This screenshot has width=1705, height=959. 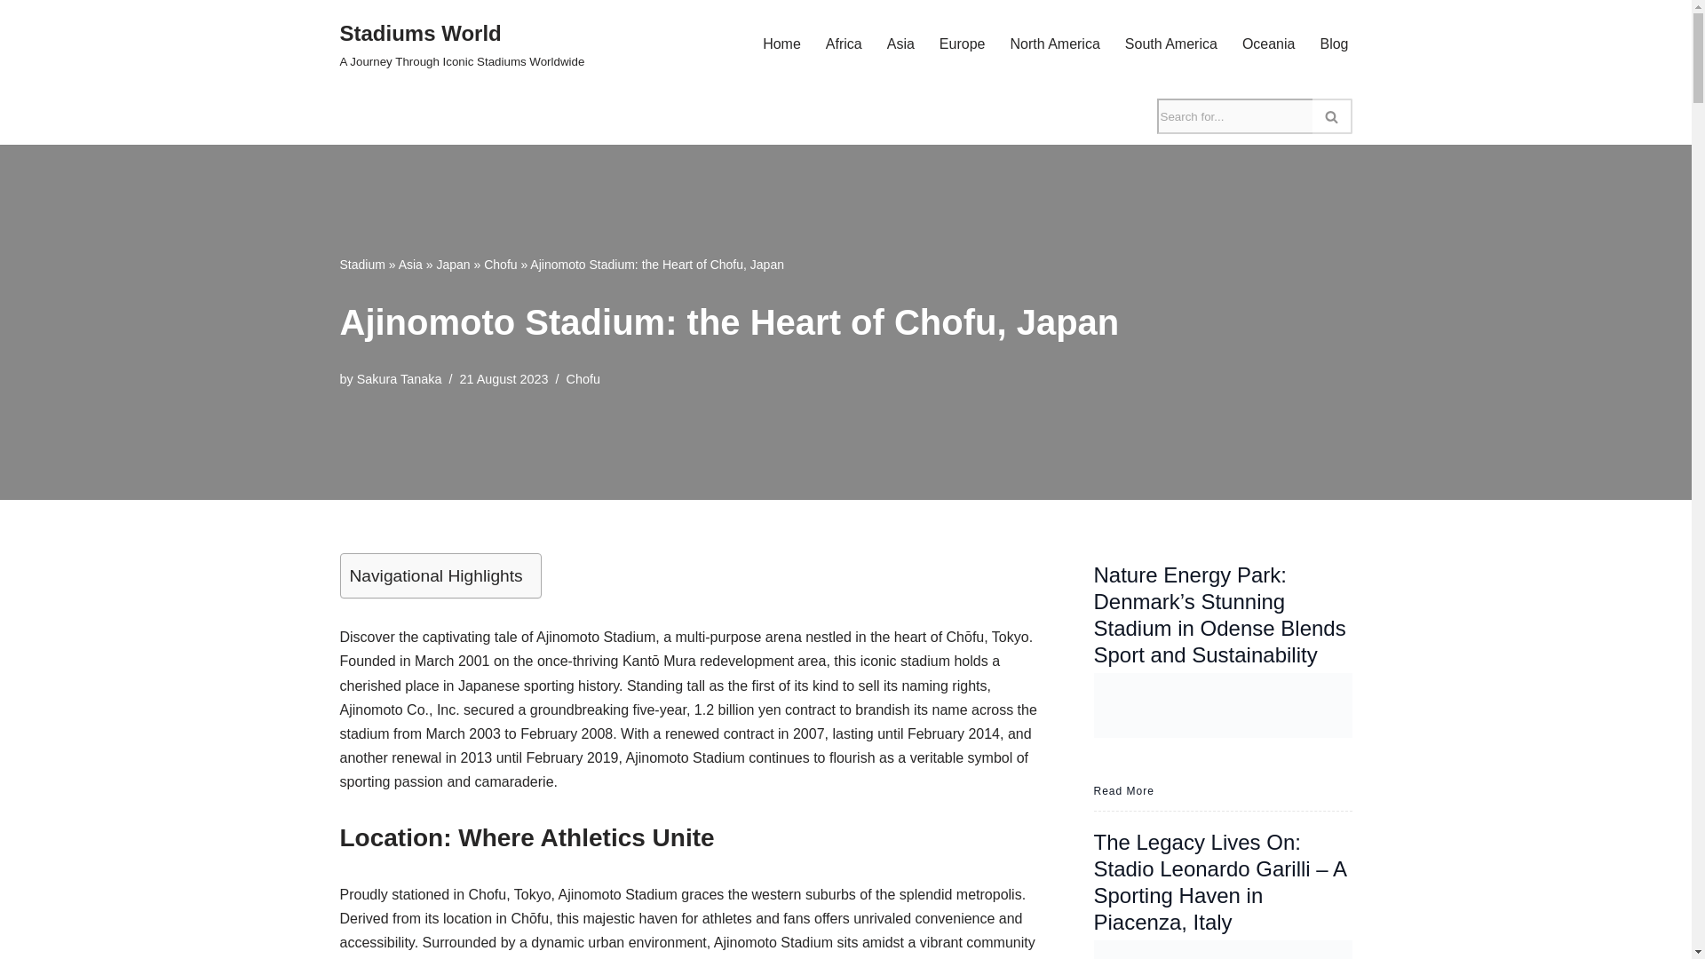 I want to click on Skip to content, so click(x=462, y=44).